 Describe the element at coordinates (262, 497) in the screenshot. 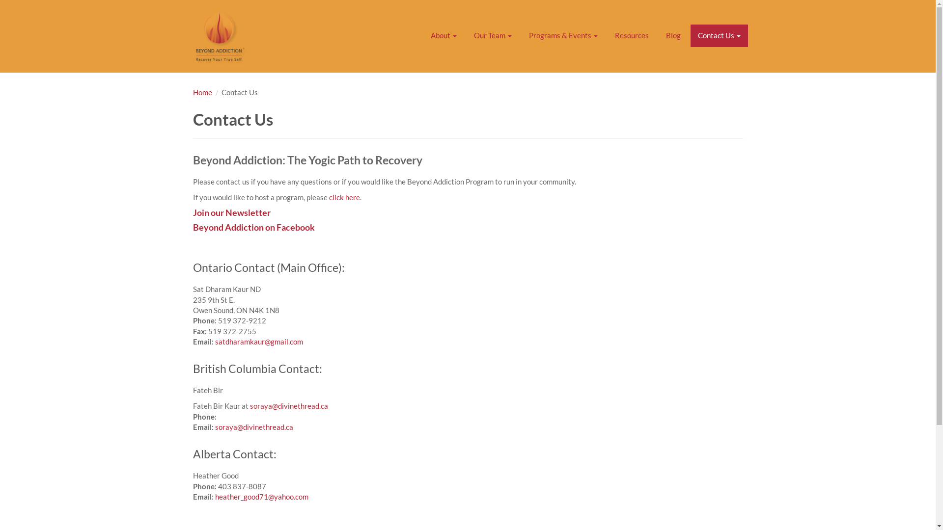

I see `heather_good71@yahoo.com` at that location.